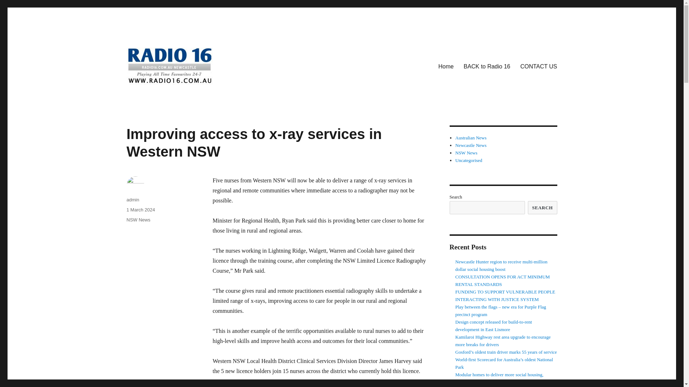  Describe the element at coordinates (471, 138) in the screenshot. I see `All the news from around Australia` at that location.